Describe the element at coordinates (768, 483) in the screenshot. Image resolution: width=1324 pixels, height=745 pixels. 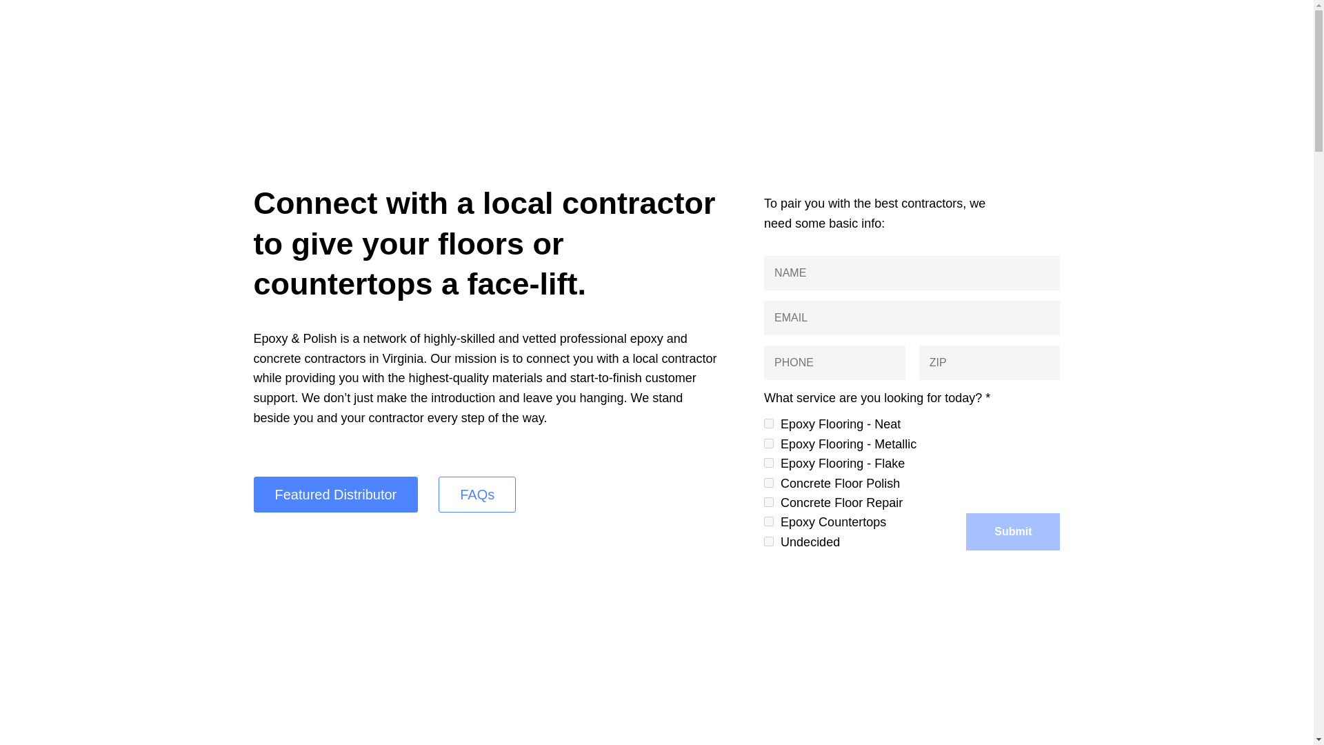
I see `Concrete Floor Polish` at that location.